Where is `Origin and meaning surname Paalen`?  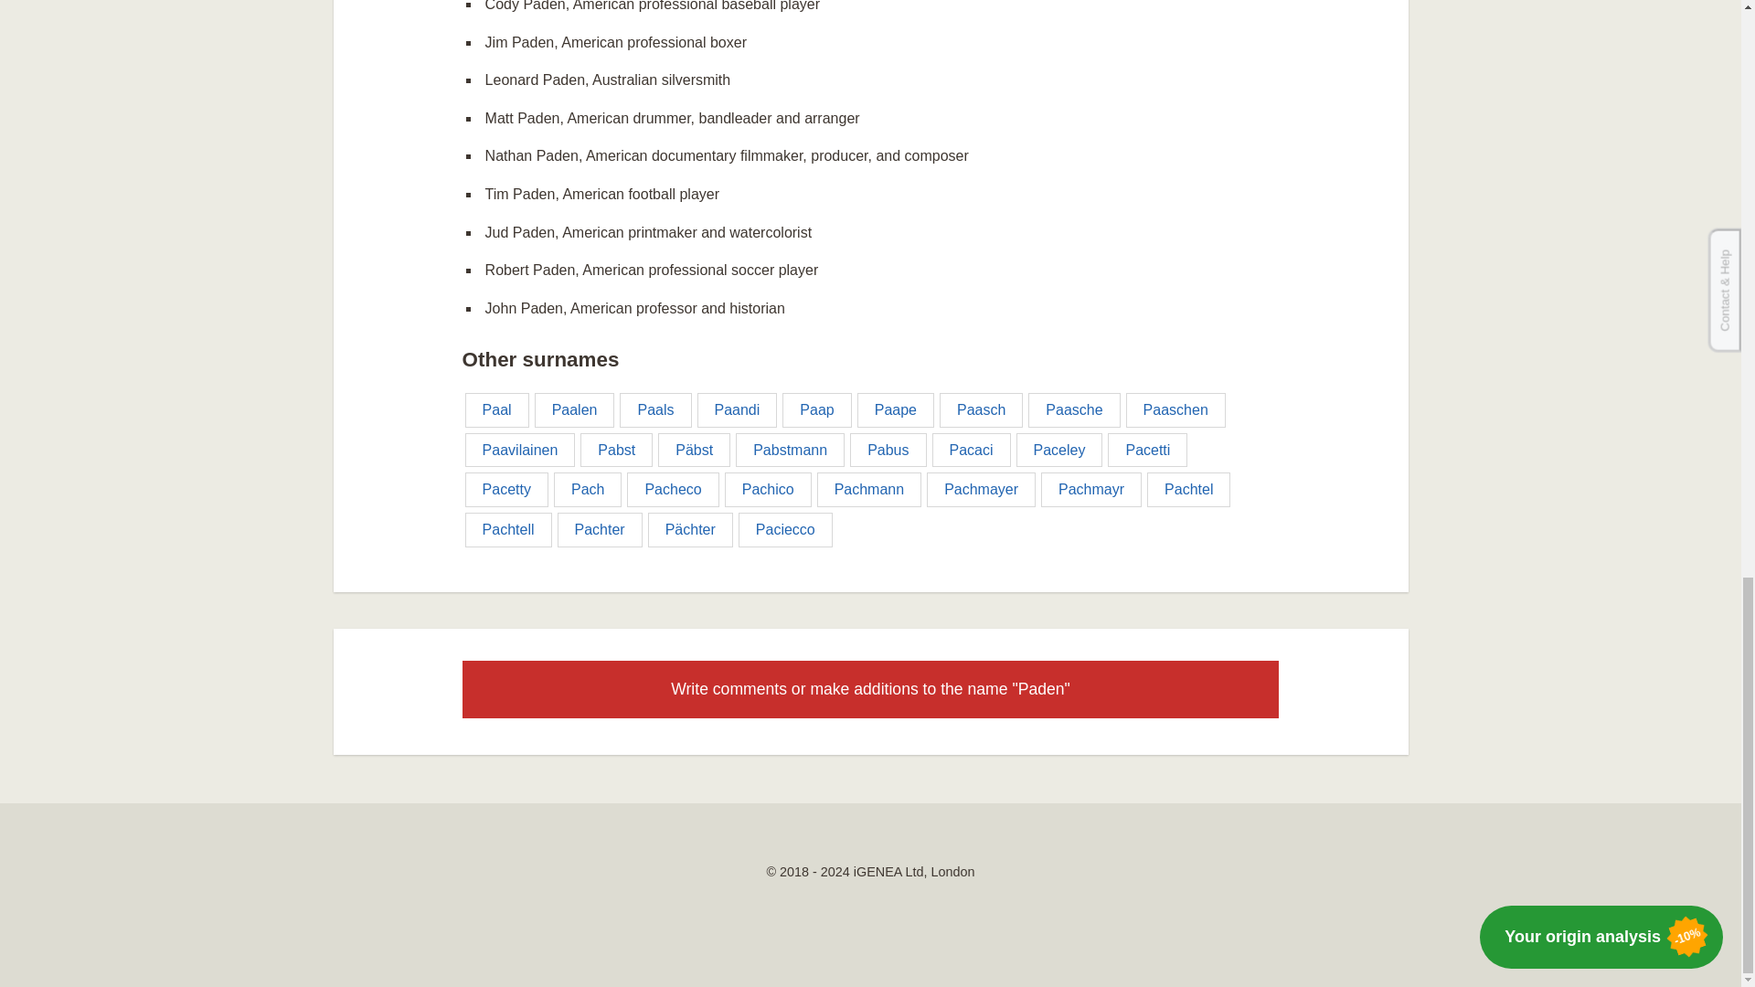 Origin and meaning surname Paalen is located at coordinates (575, 409).